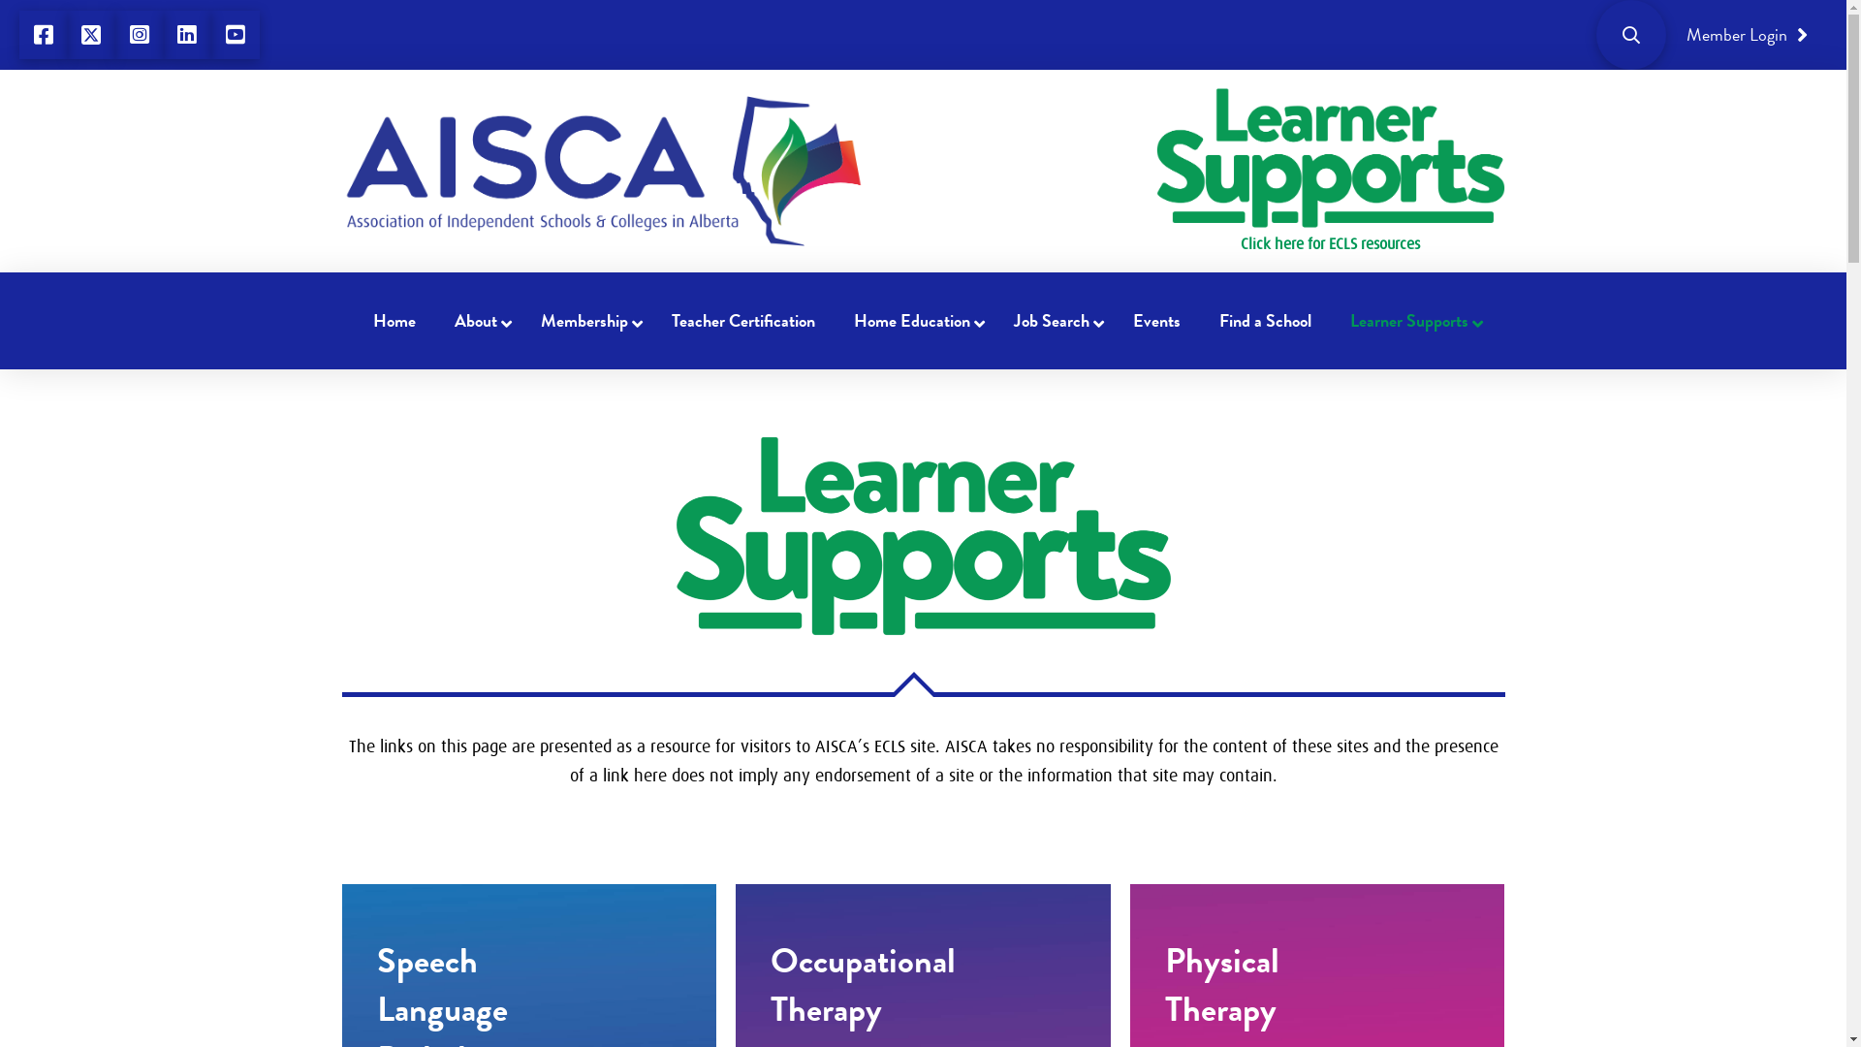 The image size is (1861, 1047). Describe the element at coordinates (915, 320) in the screenshot. I see `Home Education` at that location.